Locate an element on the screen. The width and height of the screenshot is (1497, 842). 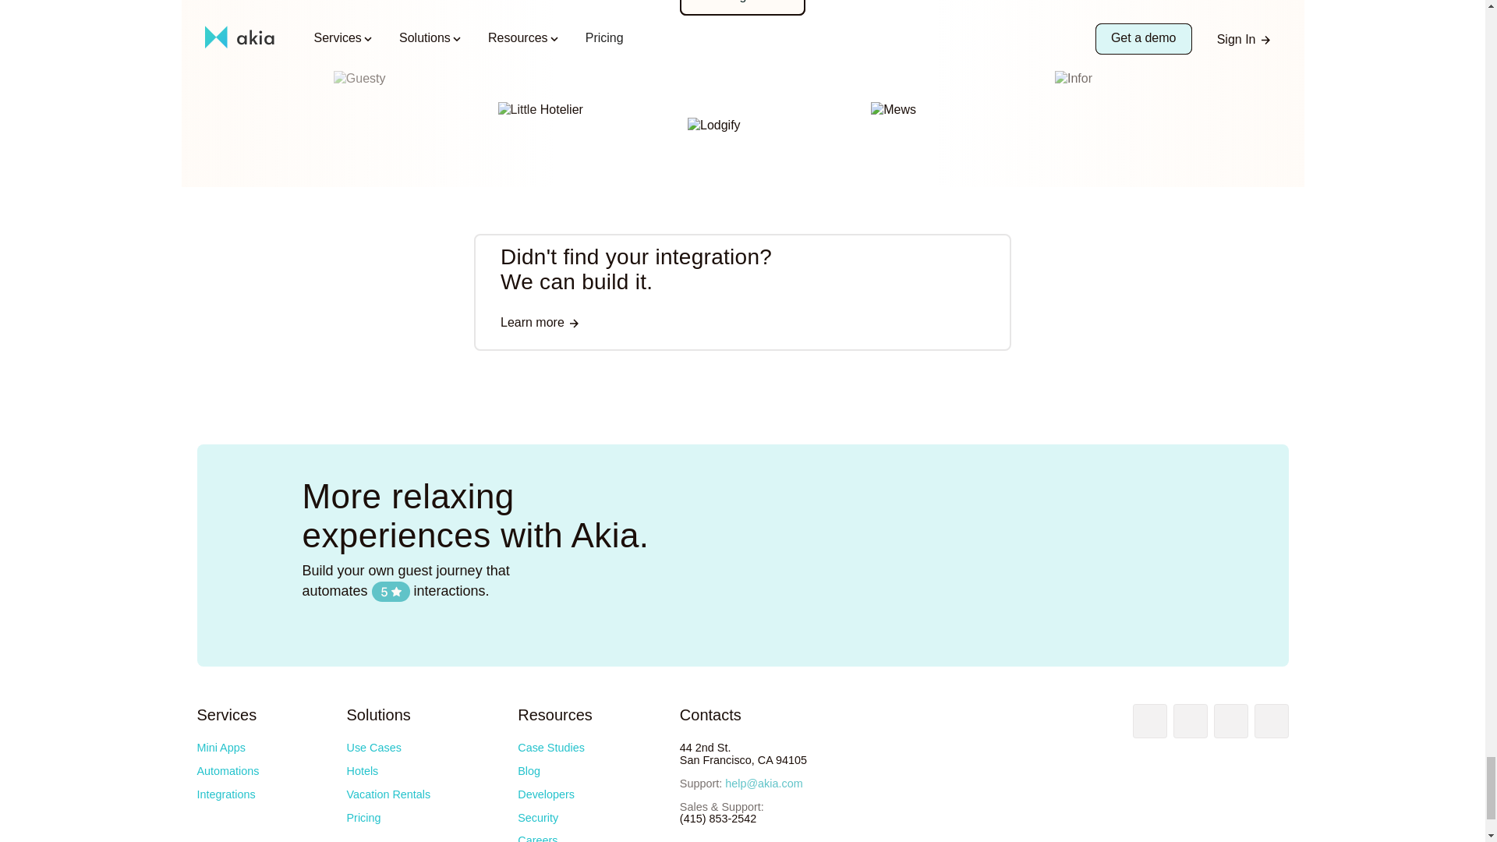
Automations is located at coordinates (228, 770).